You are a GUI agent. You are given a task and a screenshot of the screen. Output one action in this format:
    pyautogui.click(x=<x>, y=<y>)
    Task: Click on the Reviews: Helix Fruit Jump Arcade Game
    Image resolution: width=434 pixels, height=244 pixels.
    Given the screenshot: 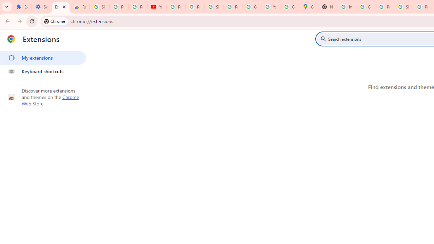 What is the action you would take?
    pyautogui.click(x=80, y=7)
    